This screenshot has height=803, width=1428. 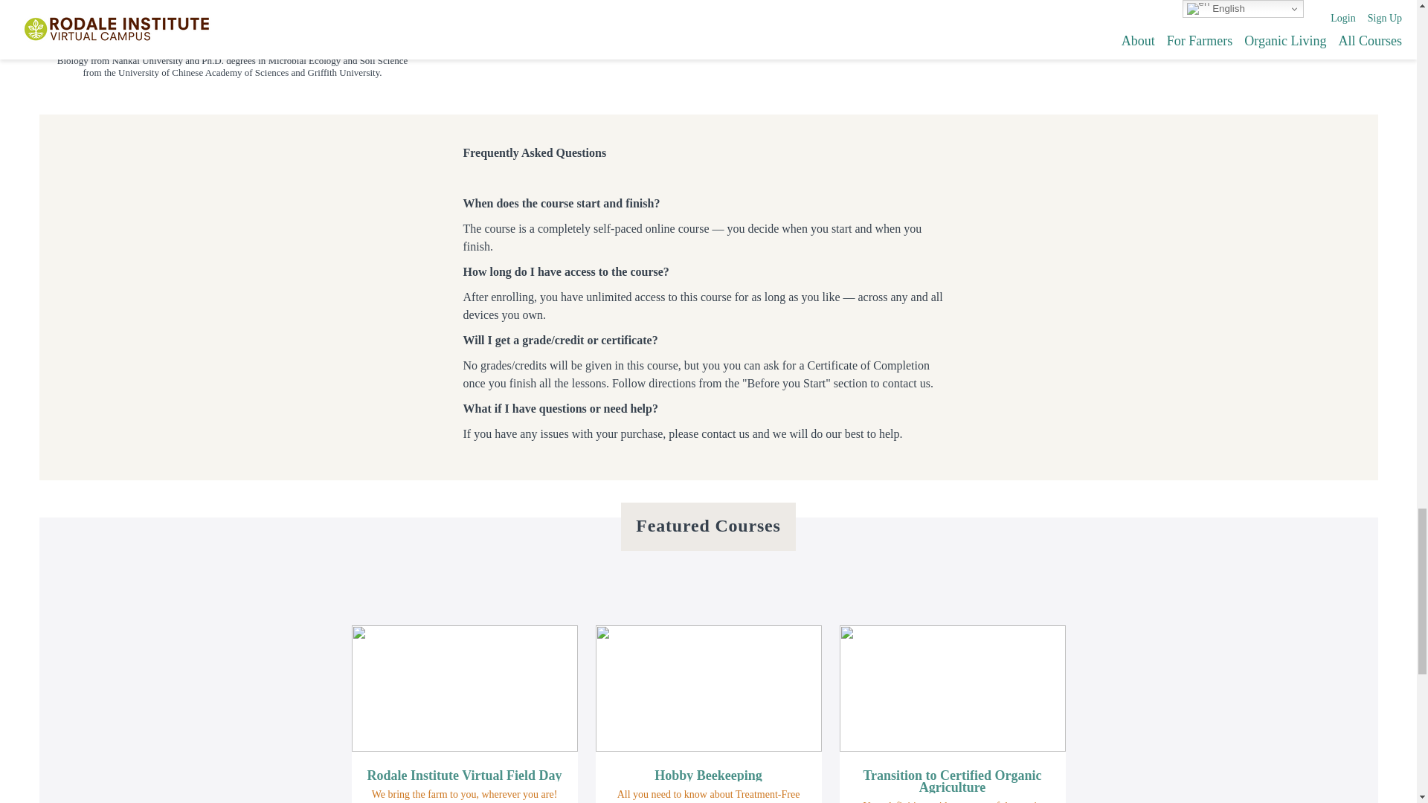 What do you see at coordinates (708, 796) in the screenshot?
I see `All you need to know about Treatment-Free Beekeeping!` at bounding box center [708, 796].